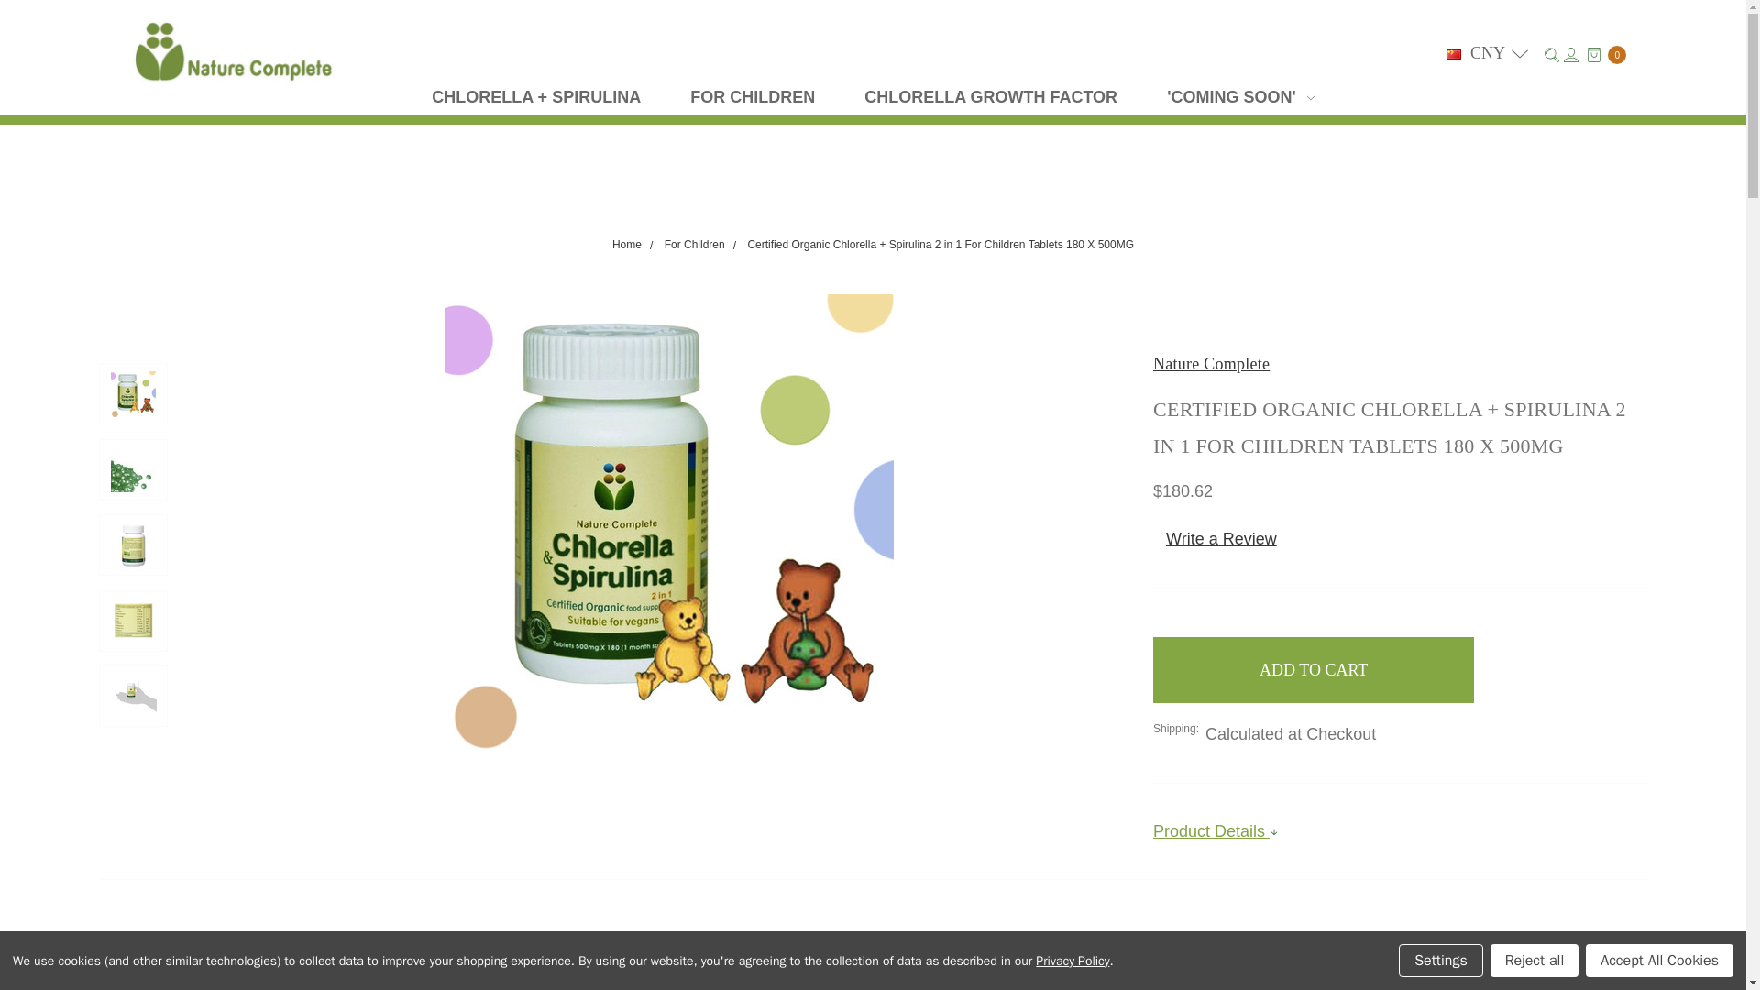  What do you see at coordinates (1241, 97) in the screenshot?
I see `'COMING SOON'` at bounding box center [1241, 97].